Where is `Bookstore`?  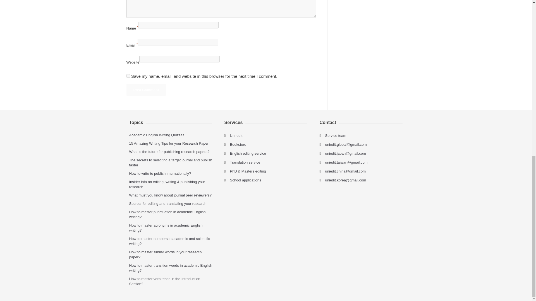 Bookstore is located at coordinates (238, 144).